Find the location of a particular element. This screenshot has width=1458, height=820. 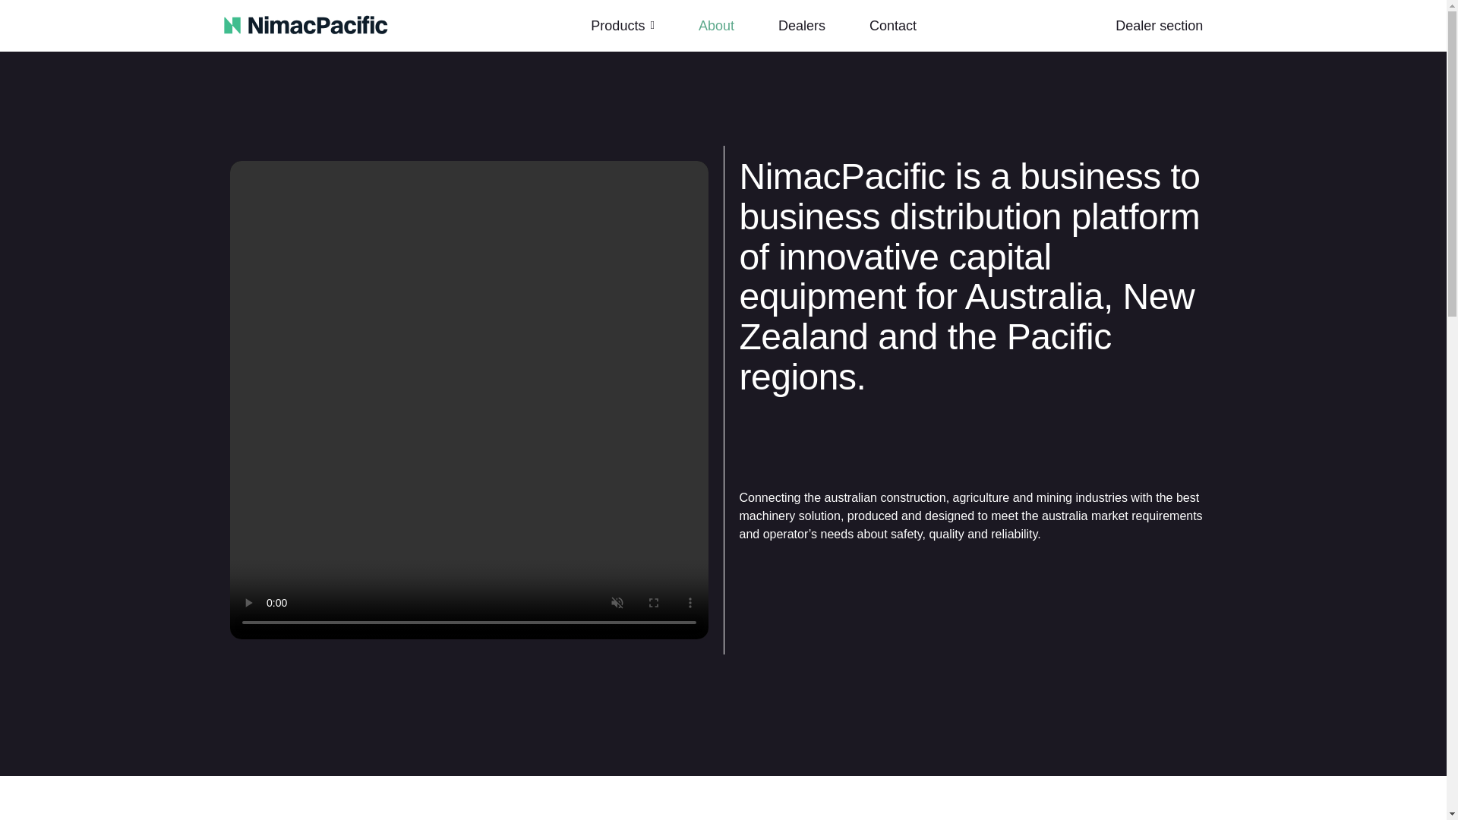

About is located at coordinates (716, 26).